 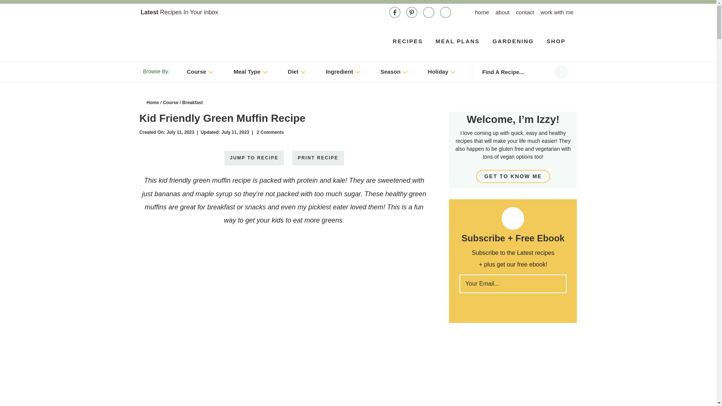 I want to click on SHOP, so click(x=556, y=41).